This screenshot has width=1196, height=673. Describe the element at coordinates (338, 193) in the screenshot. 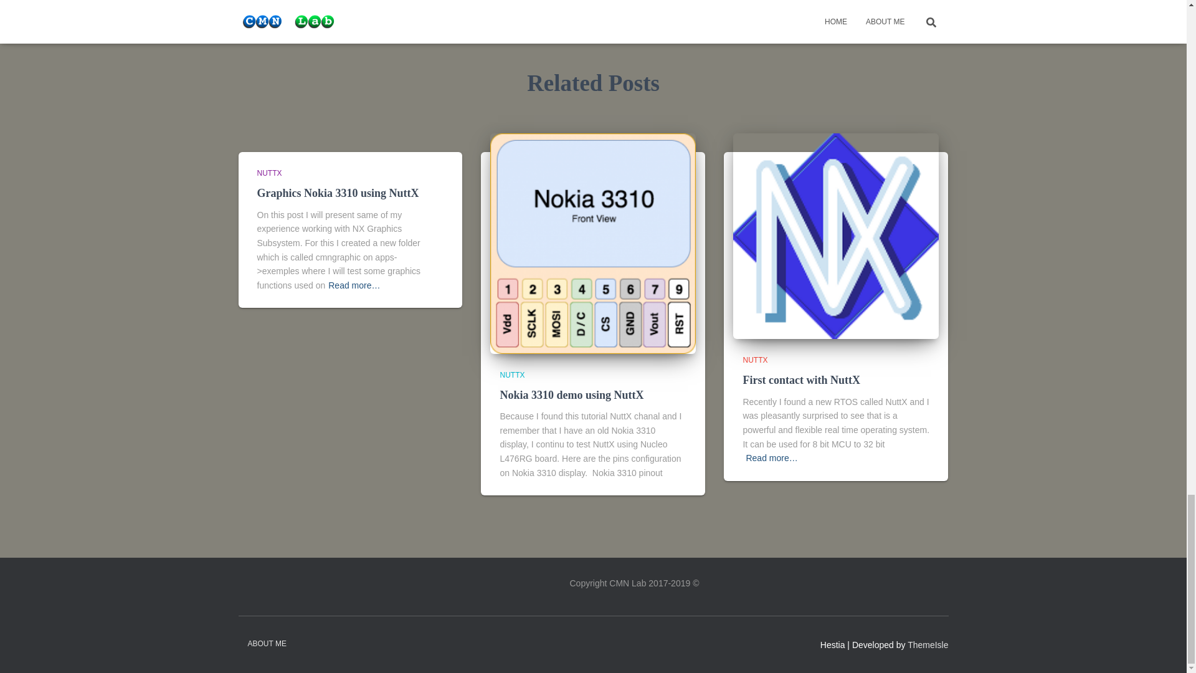

I see `Graphics Nokia 3310 using NuttX` at that location.